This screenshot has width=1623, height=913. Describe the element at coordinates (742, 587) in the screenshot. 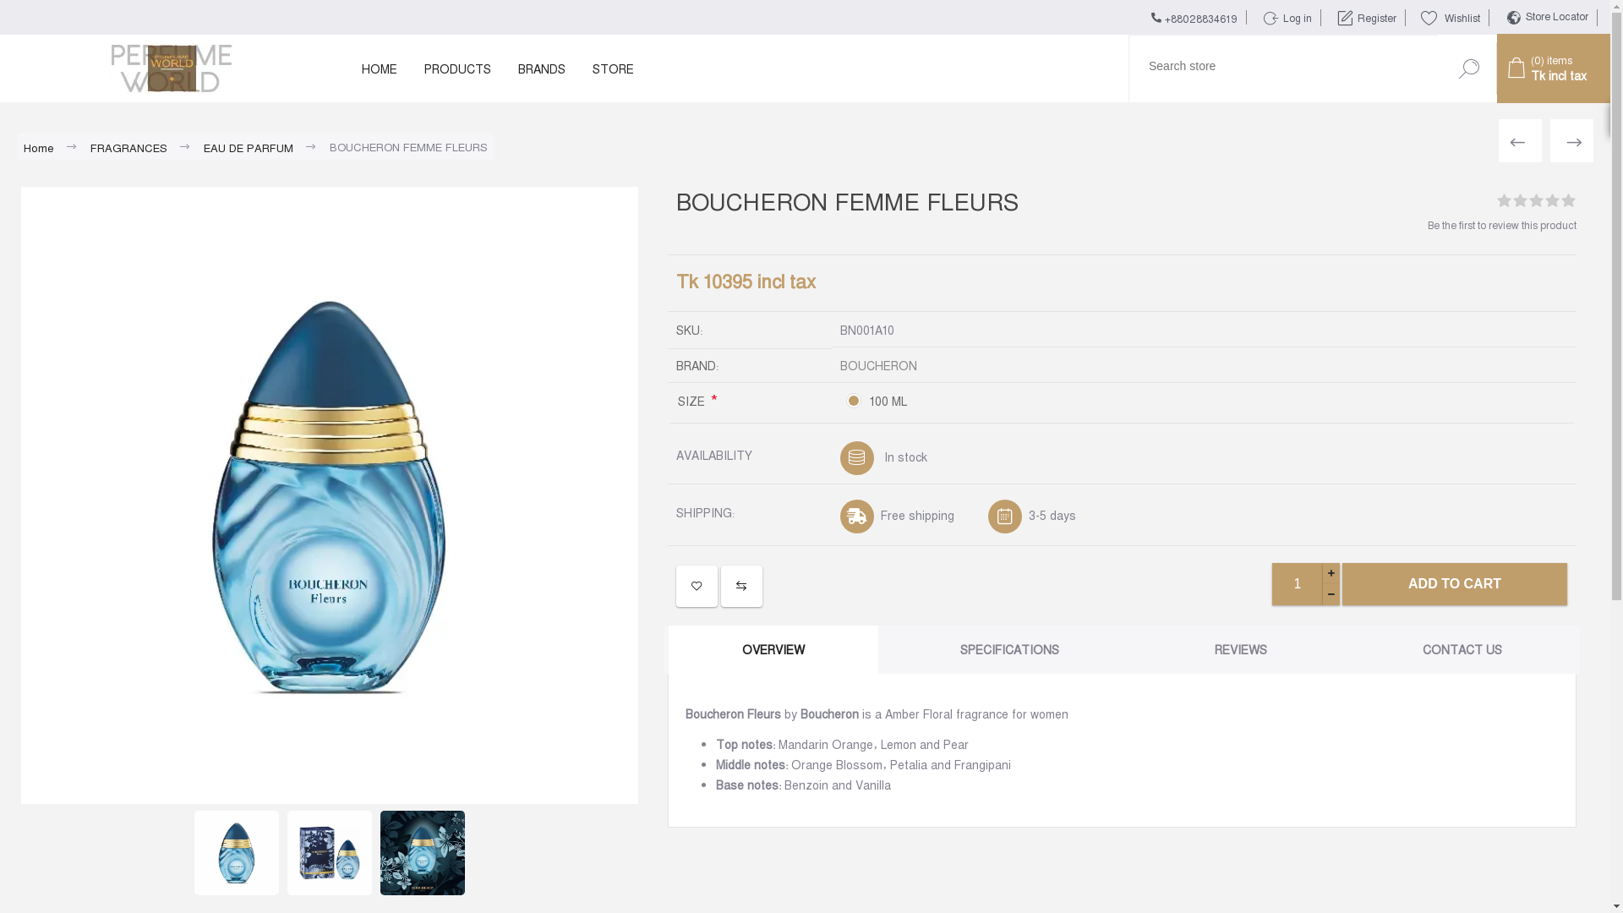

I see `ADD TO COMPARE LIST` at that location.